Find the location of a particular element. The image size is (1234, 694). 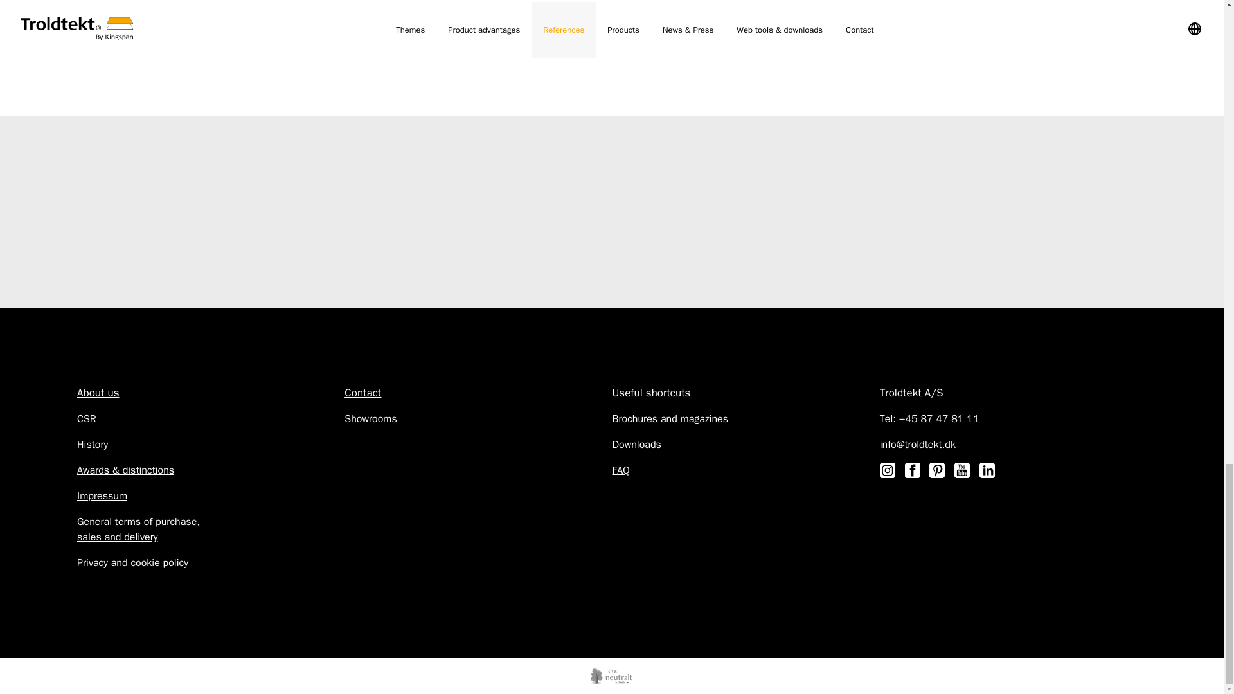

Showrooms is located at coordinates (370, 419).